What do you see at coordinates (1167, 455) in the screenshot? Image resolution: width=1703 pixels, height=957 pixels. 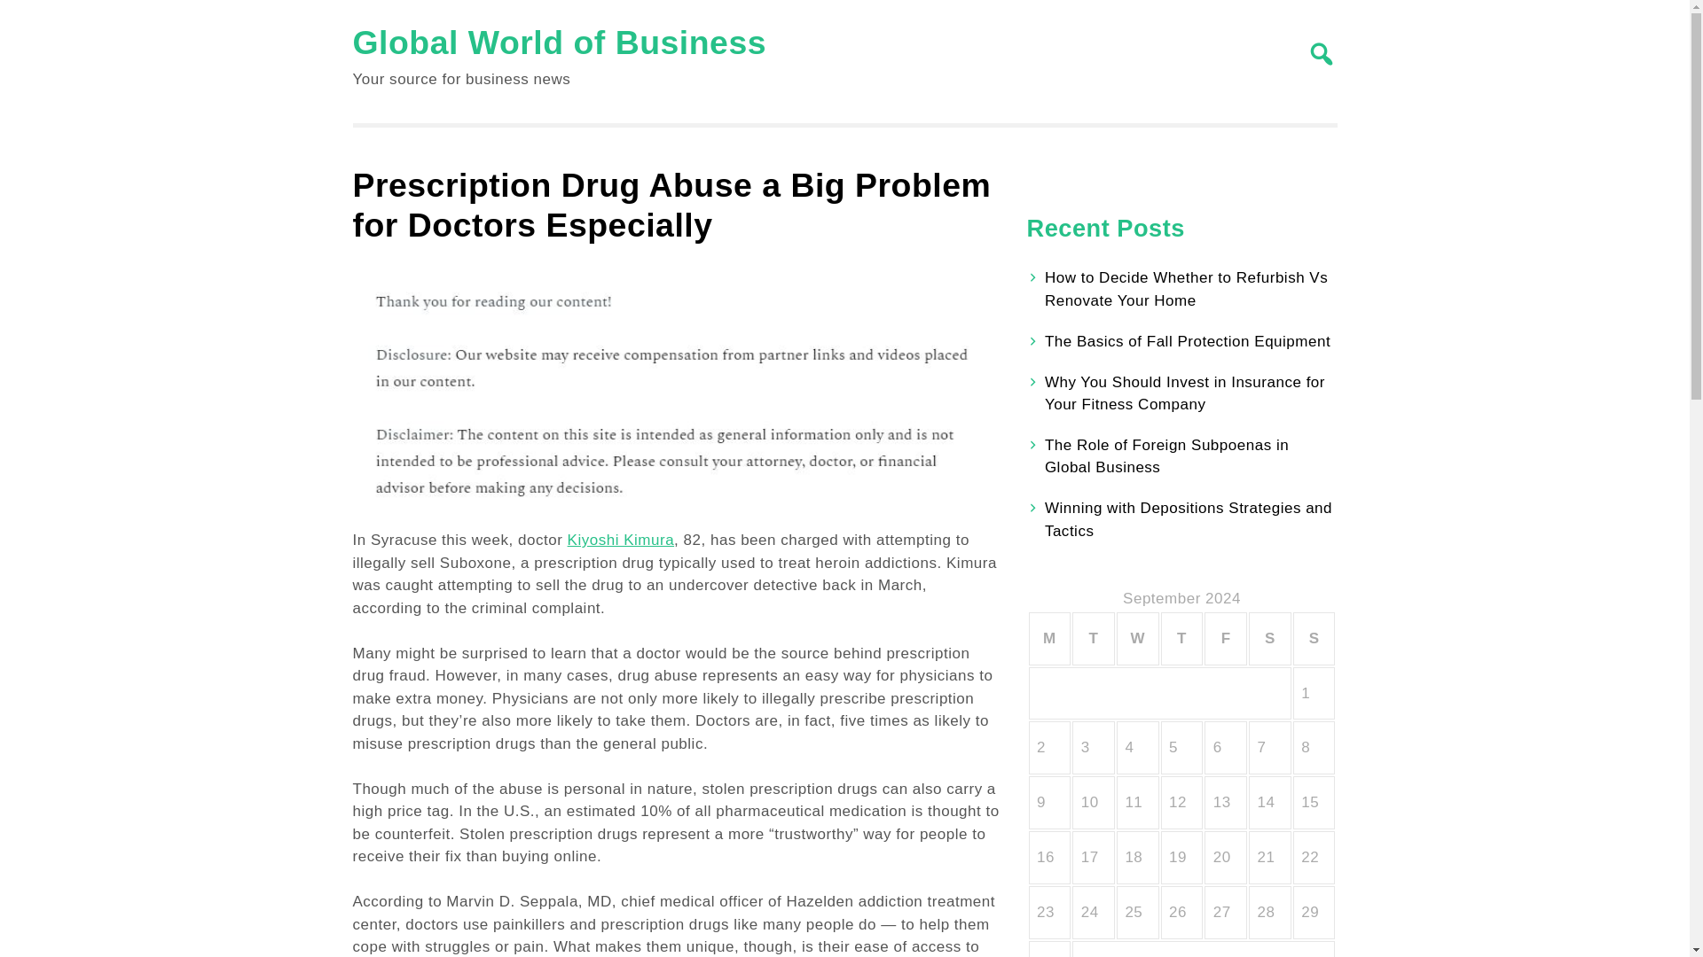 I see `The Role of Foreign Subpoenas in Global Business` at bounding box center [1167, 455].